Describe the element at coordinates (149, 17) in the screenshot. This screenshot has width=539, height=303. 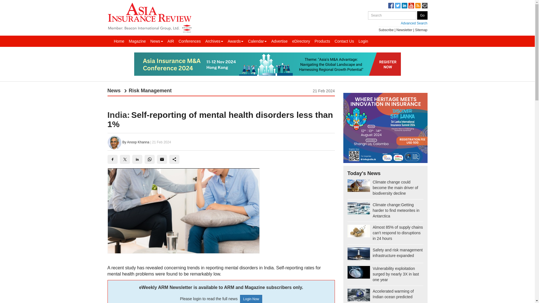
I see `Asia Insurance Review` at that location.